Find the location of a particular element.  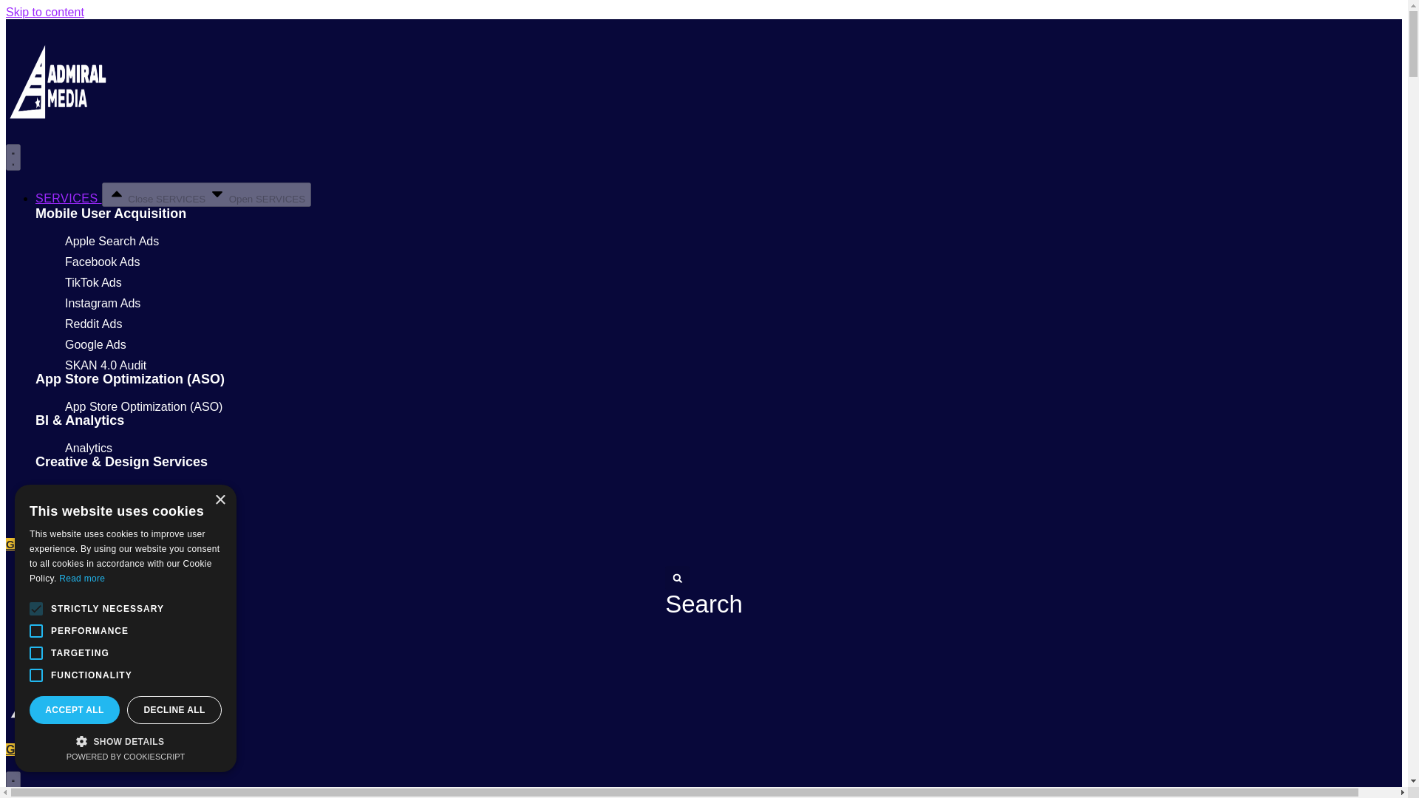

Close SERVICES Open SERVICES is located at coordinates (207, 194).